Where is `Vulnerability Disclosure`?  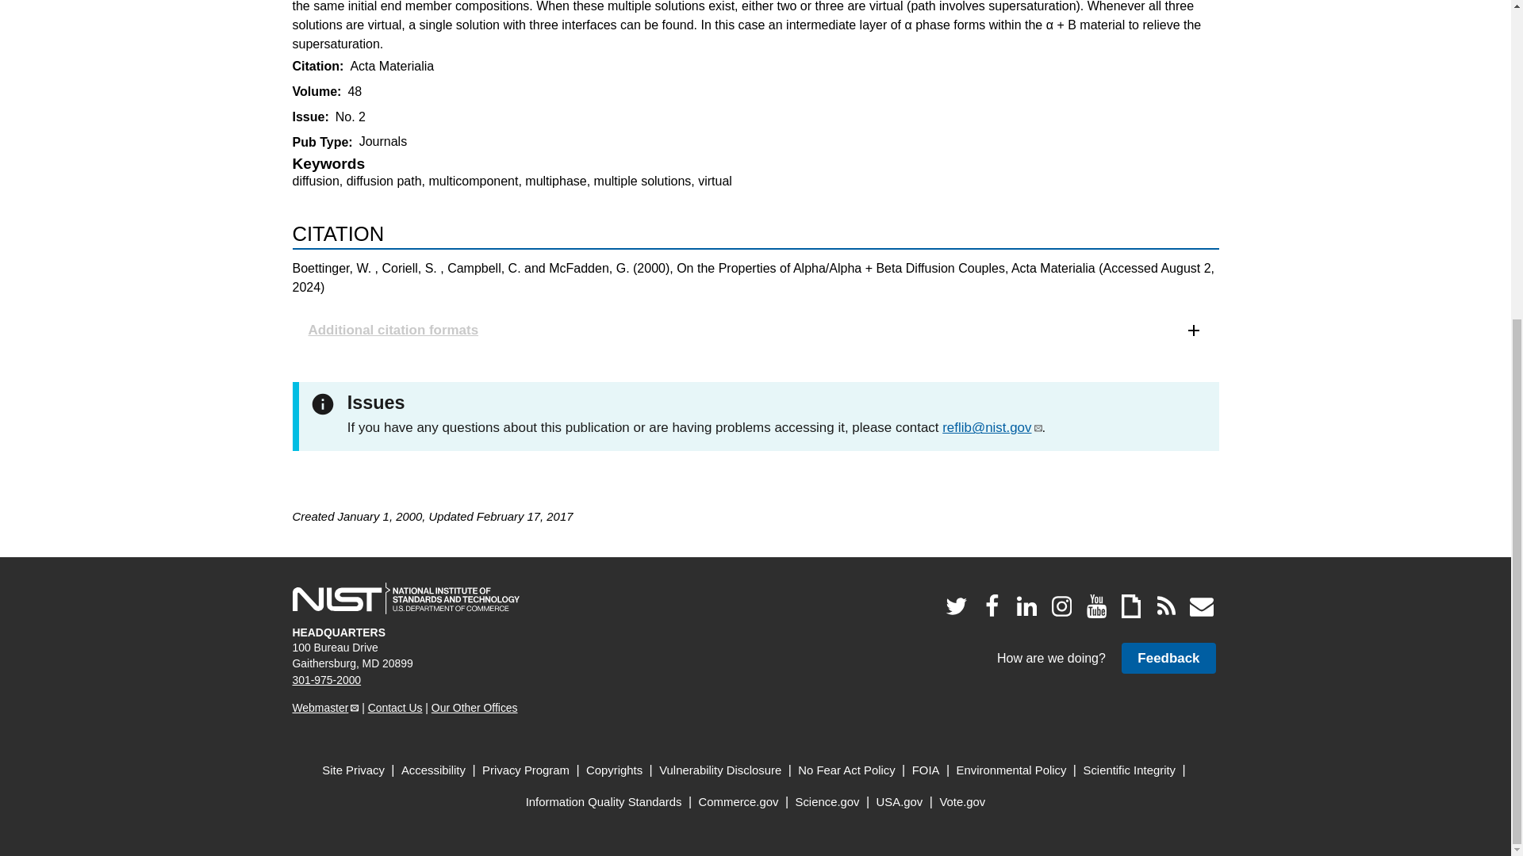
Vulnerability Disclosure is located at coordinates (720, 770).